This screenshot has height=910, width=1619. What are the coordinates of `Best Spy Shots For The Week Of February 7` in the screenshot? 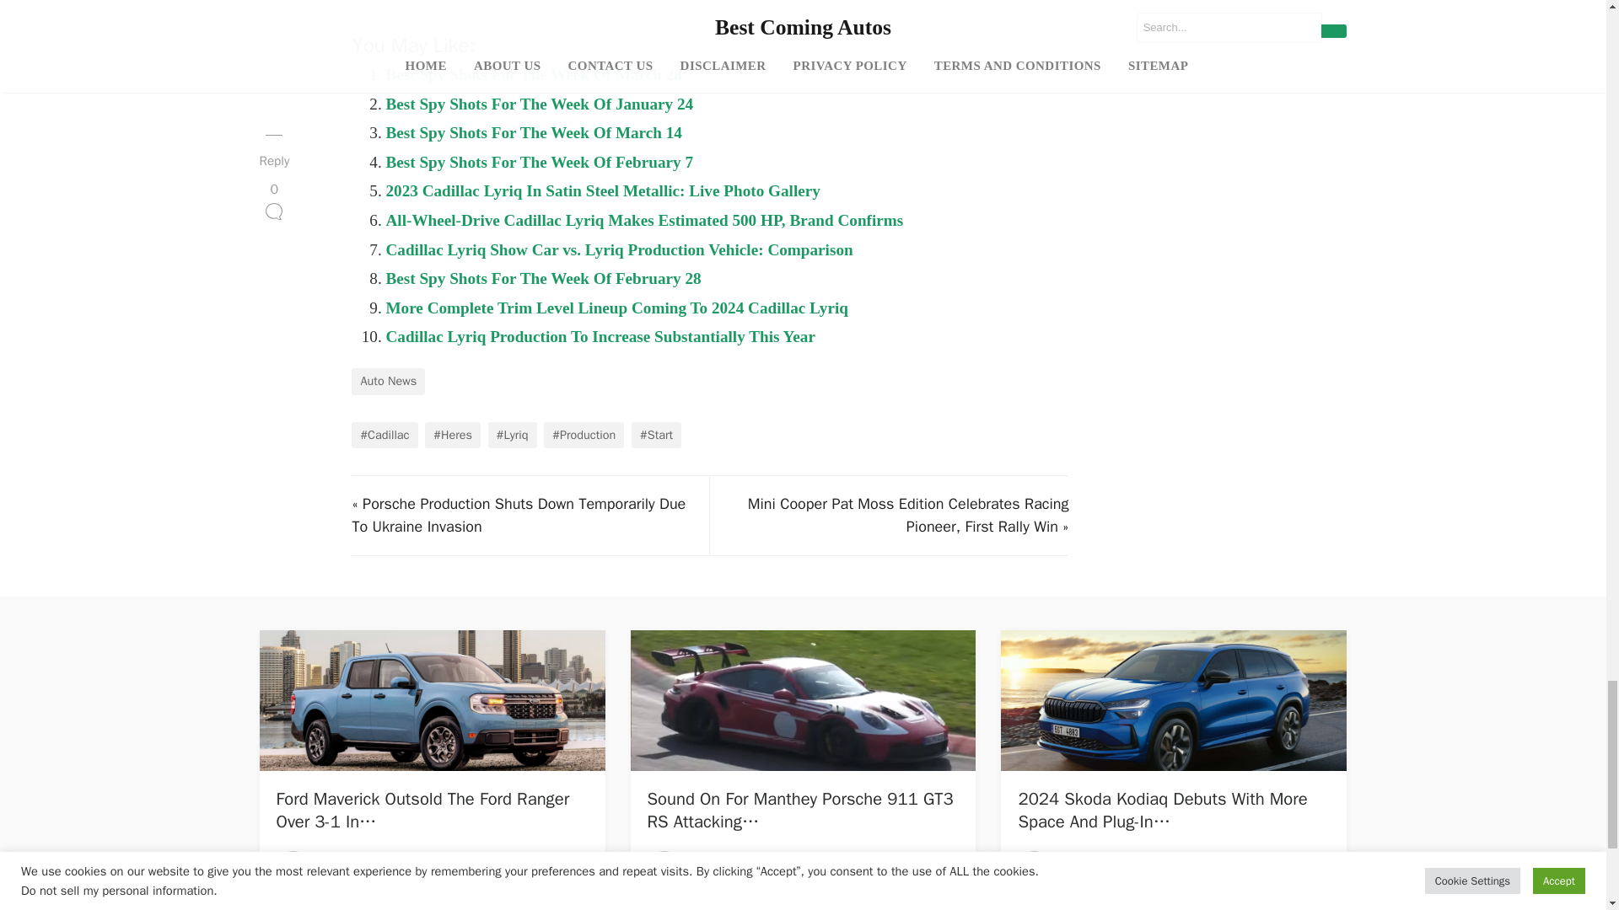 It's located at (538, 162).